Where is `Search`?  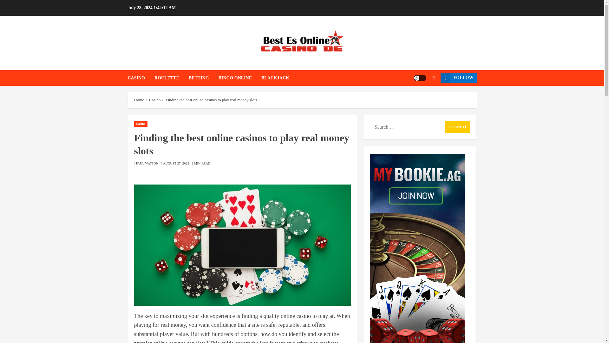
Search is located at coordinates (457, 127).